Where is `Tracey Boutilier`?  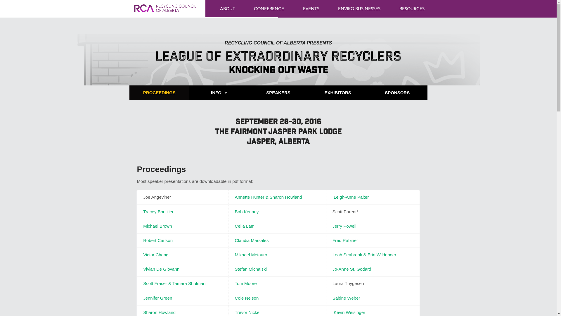 Tracey Boutilier is located at coordinates (158, 211).